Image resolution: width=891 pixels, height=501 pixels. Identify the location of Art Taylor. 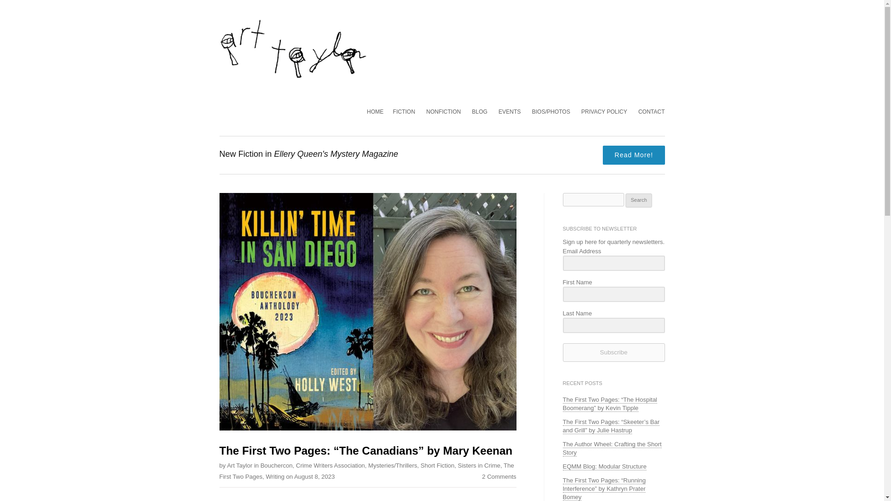
(239, 465).